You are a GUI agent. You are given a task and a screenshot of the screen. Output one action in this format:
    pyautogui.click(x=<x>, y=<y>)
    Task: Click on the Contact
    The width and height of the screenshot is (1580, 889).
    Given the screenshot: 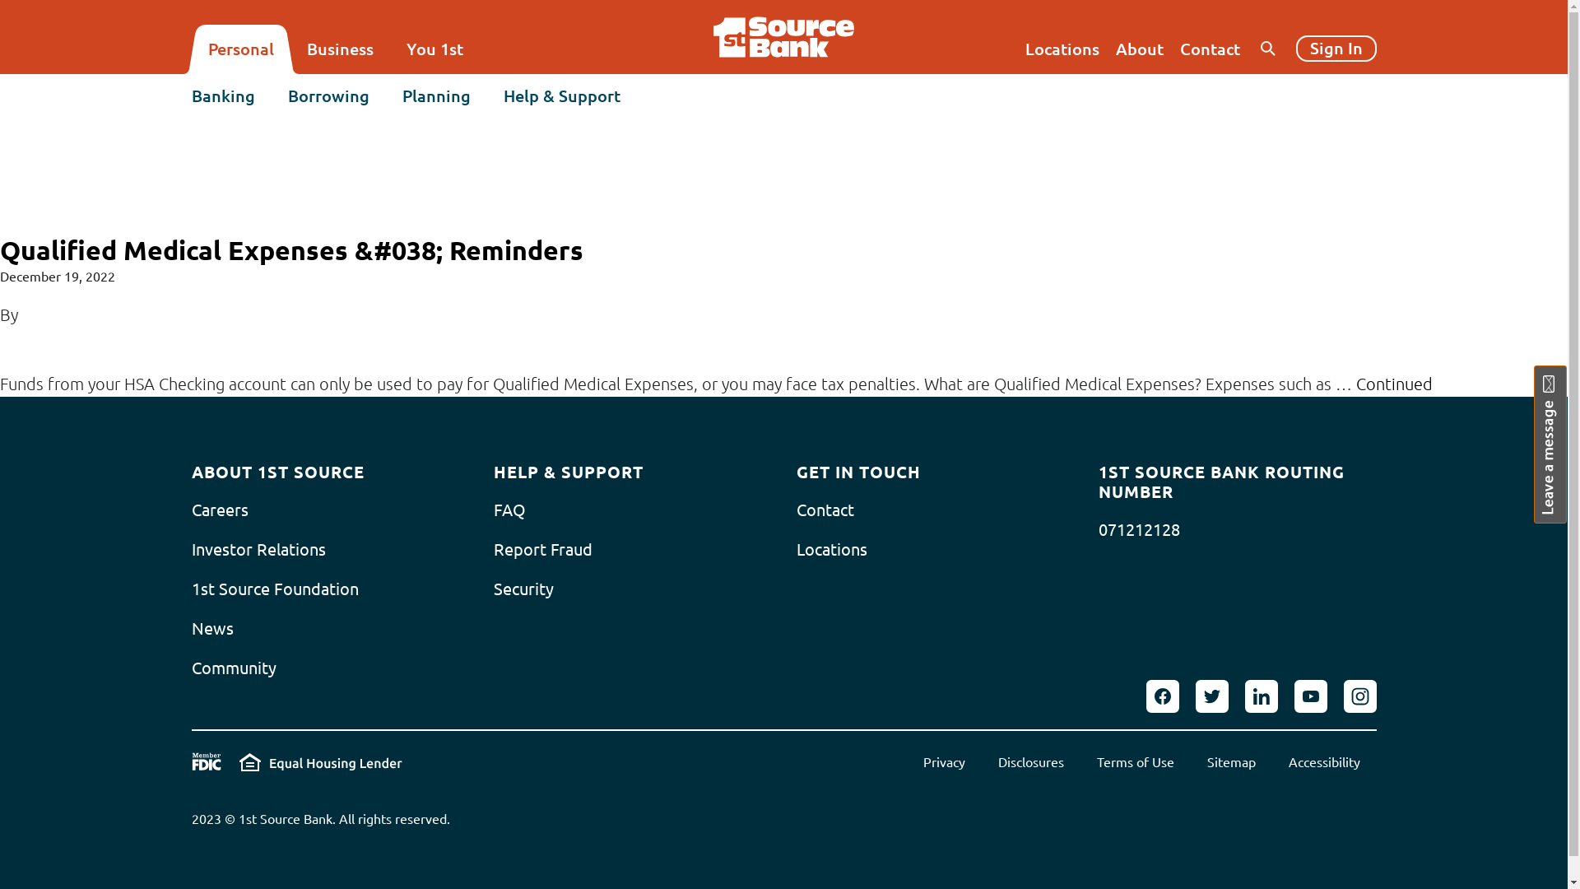 What is the action you would take?
    pyautogui.click(x=1210, y=49)
    